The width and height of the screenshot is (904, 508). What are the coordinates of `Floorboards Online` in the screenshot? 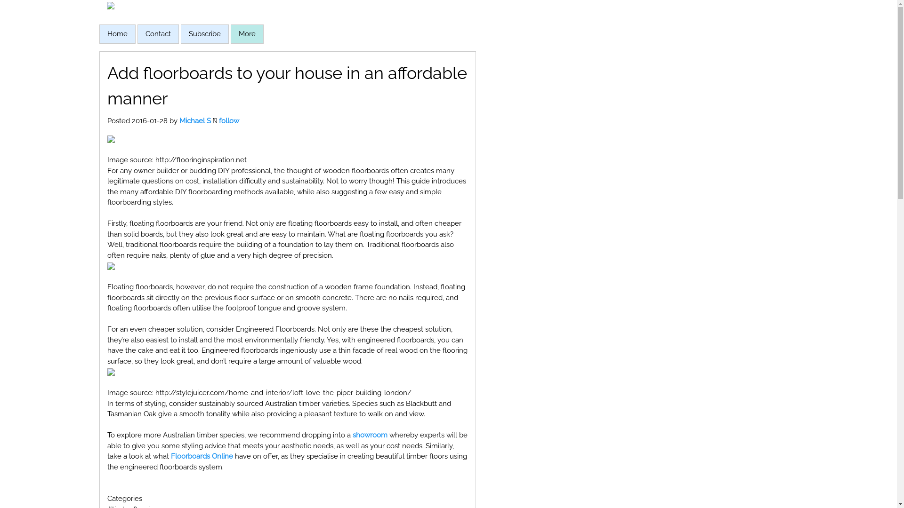 It's located at (202, 456).